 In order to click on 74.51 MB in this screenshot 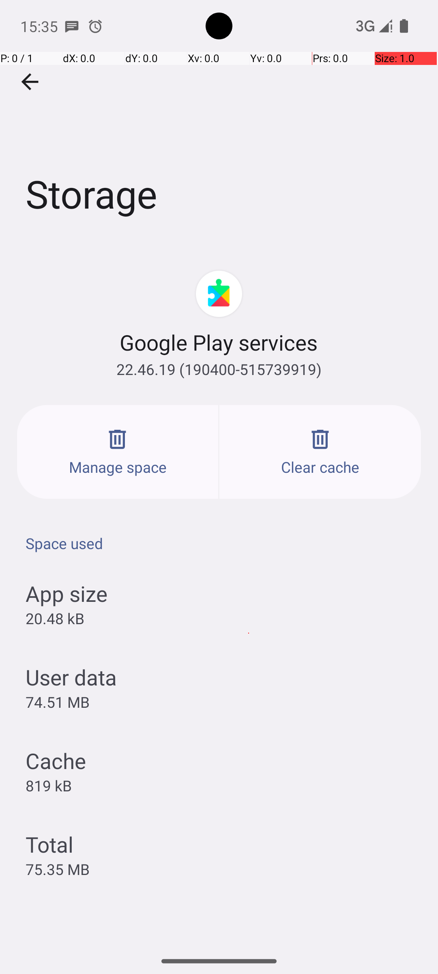, I will do `click(58, 702)`.